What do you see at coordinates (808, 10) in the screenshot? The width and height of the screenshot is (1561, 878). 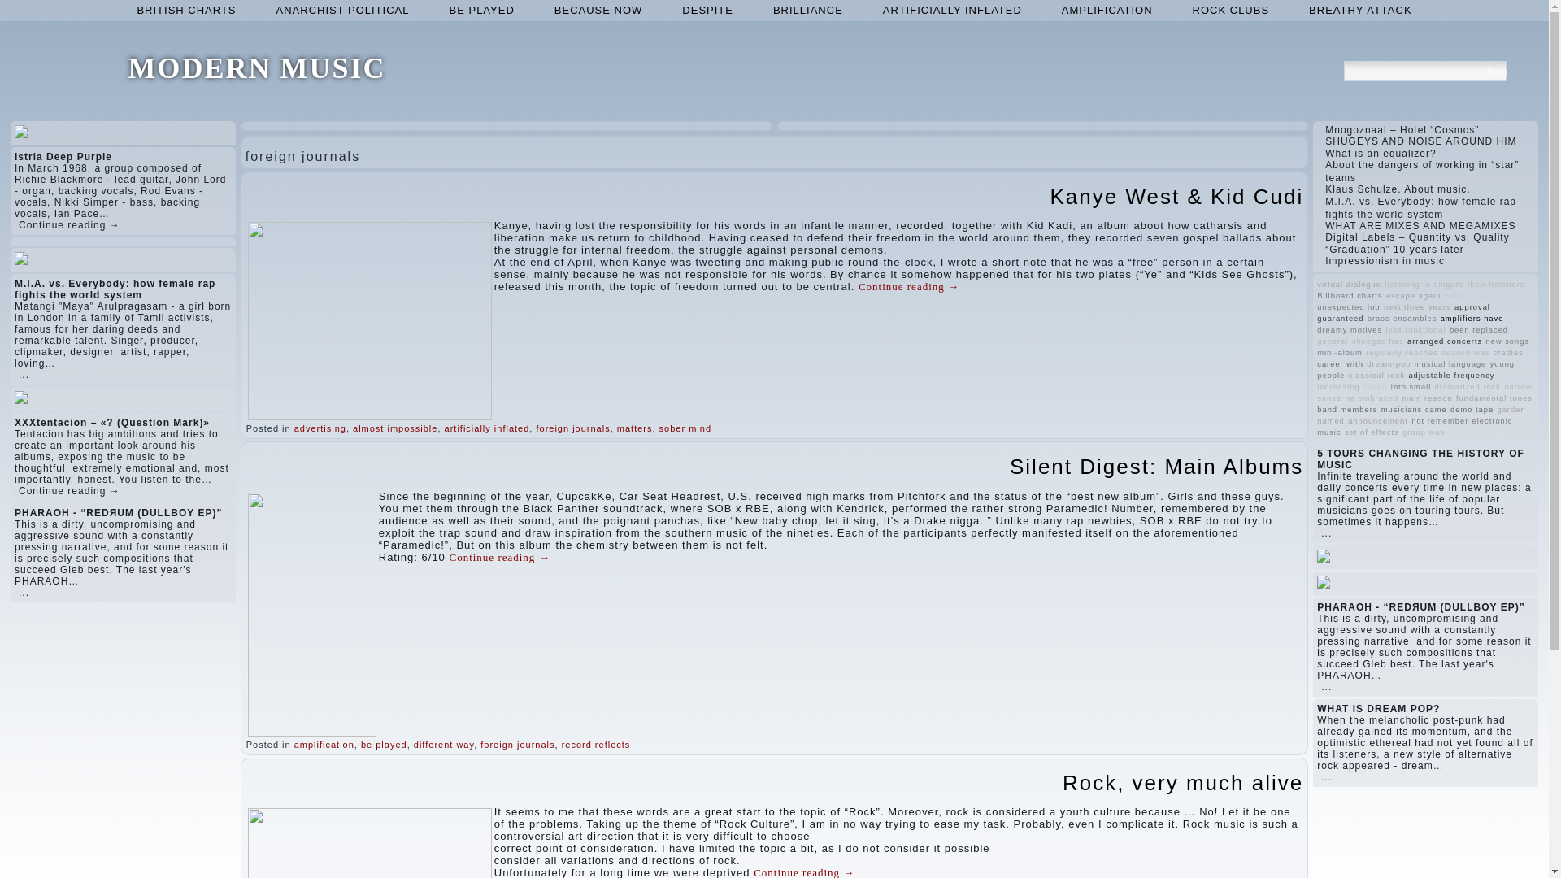 I see `brilliance` at bounding box center [808, 10].